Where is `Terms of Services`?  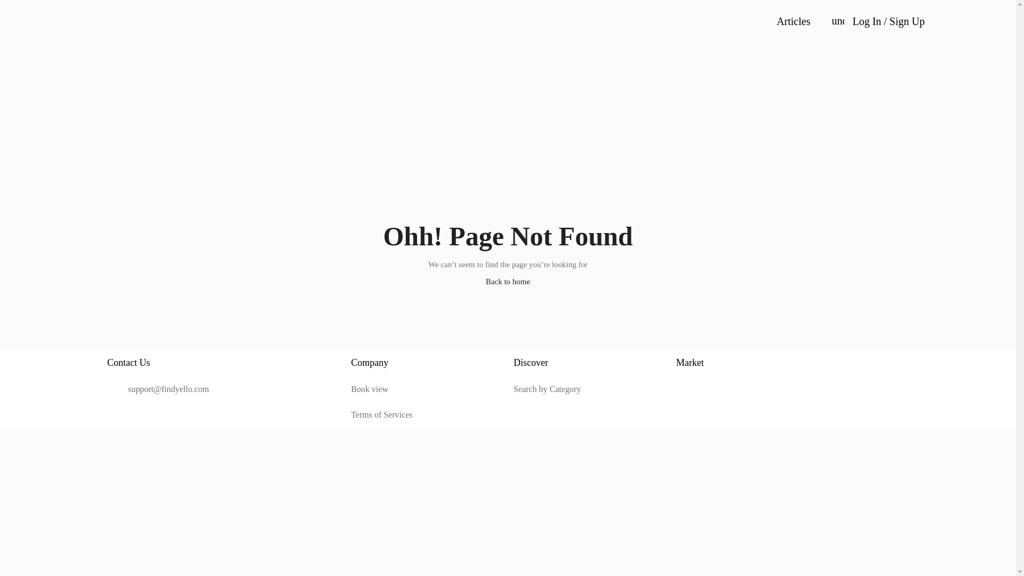
Terms of Services is located at coordinates (427, 415).